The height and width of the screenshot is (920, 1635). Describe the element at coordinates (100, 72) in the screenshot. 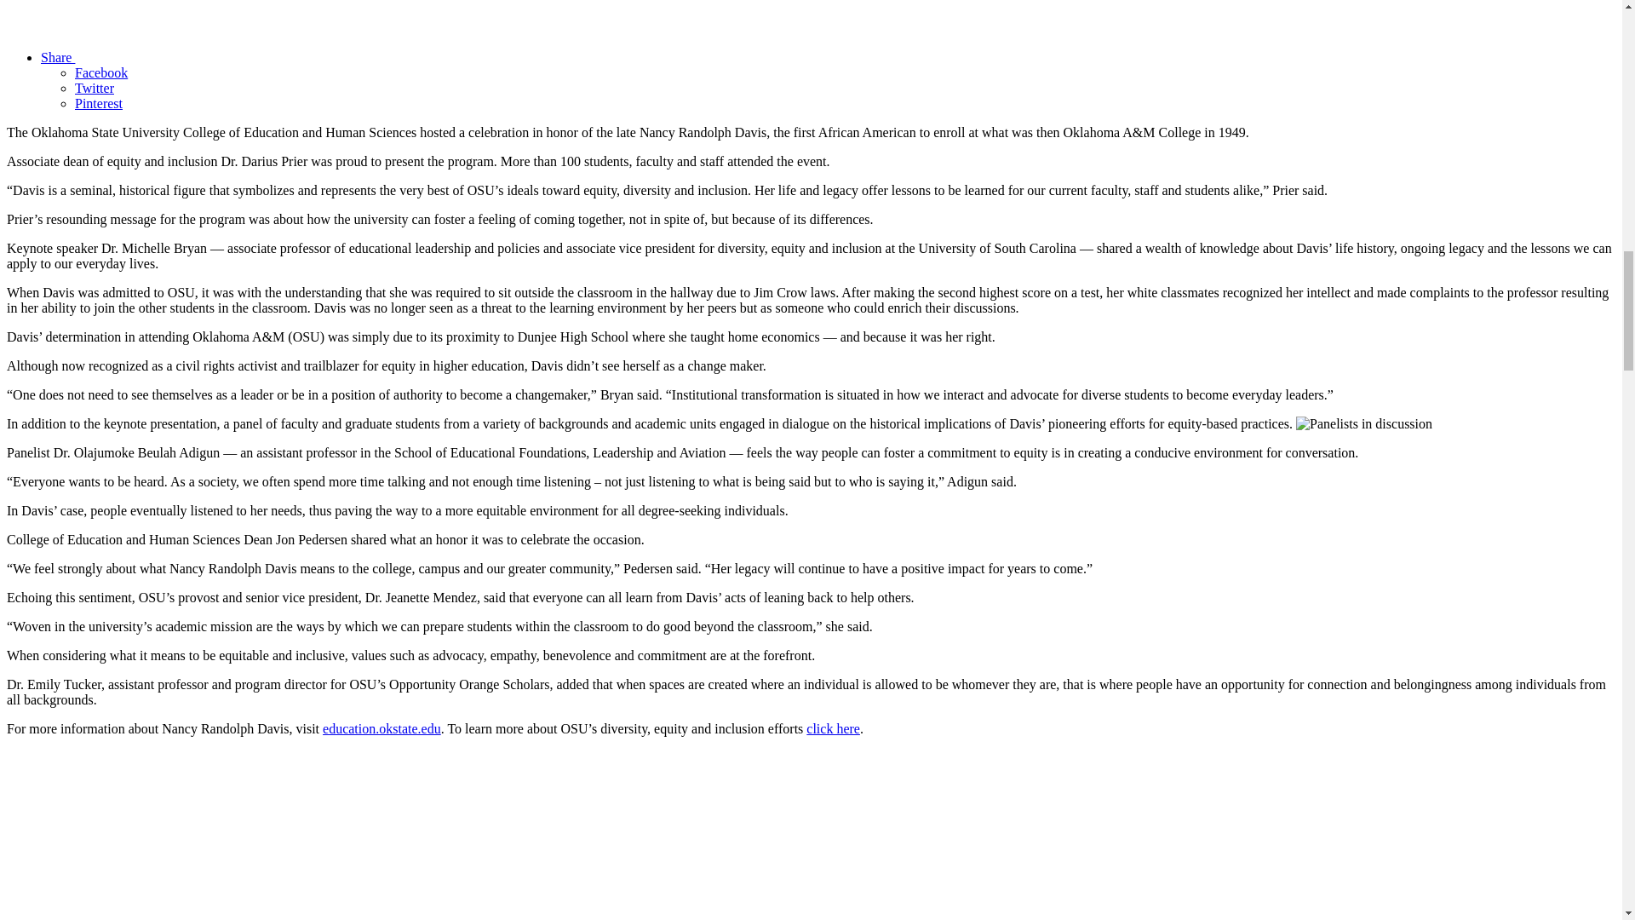

I see `Facebook` at that location.